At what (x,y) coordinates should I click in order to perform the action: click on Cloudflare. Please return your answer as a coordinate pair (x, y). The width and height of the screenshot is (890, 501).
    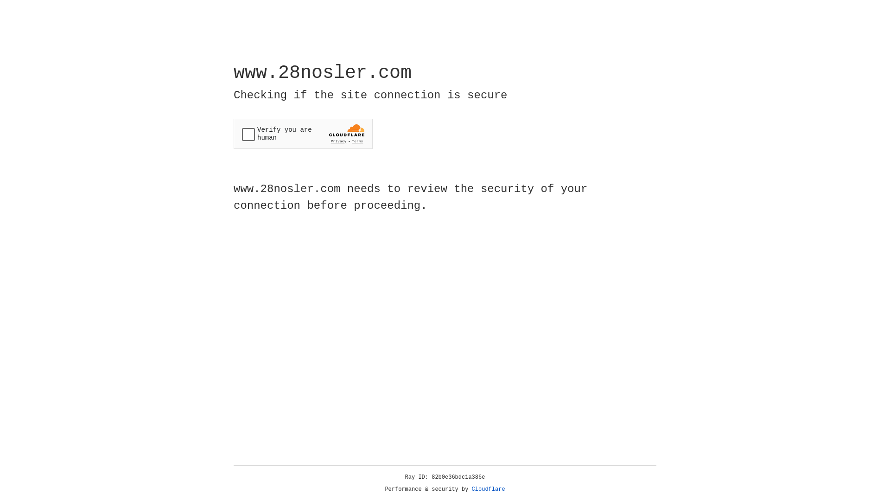
    Looking at the image, I should click on (489, 489).